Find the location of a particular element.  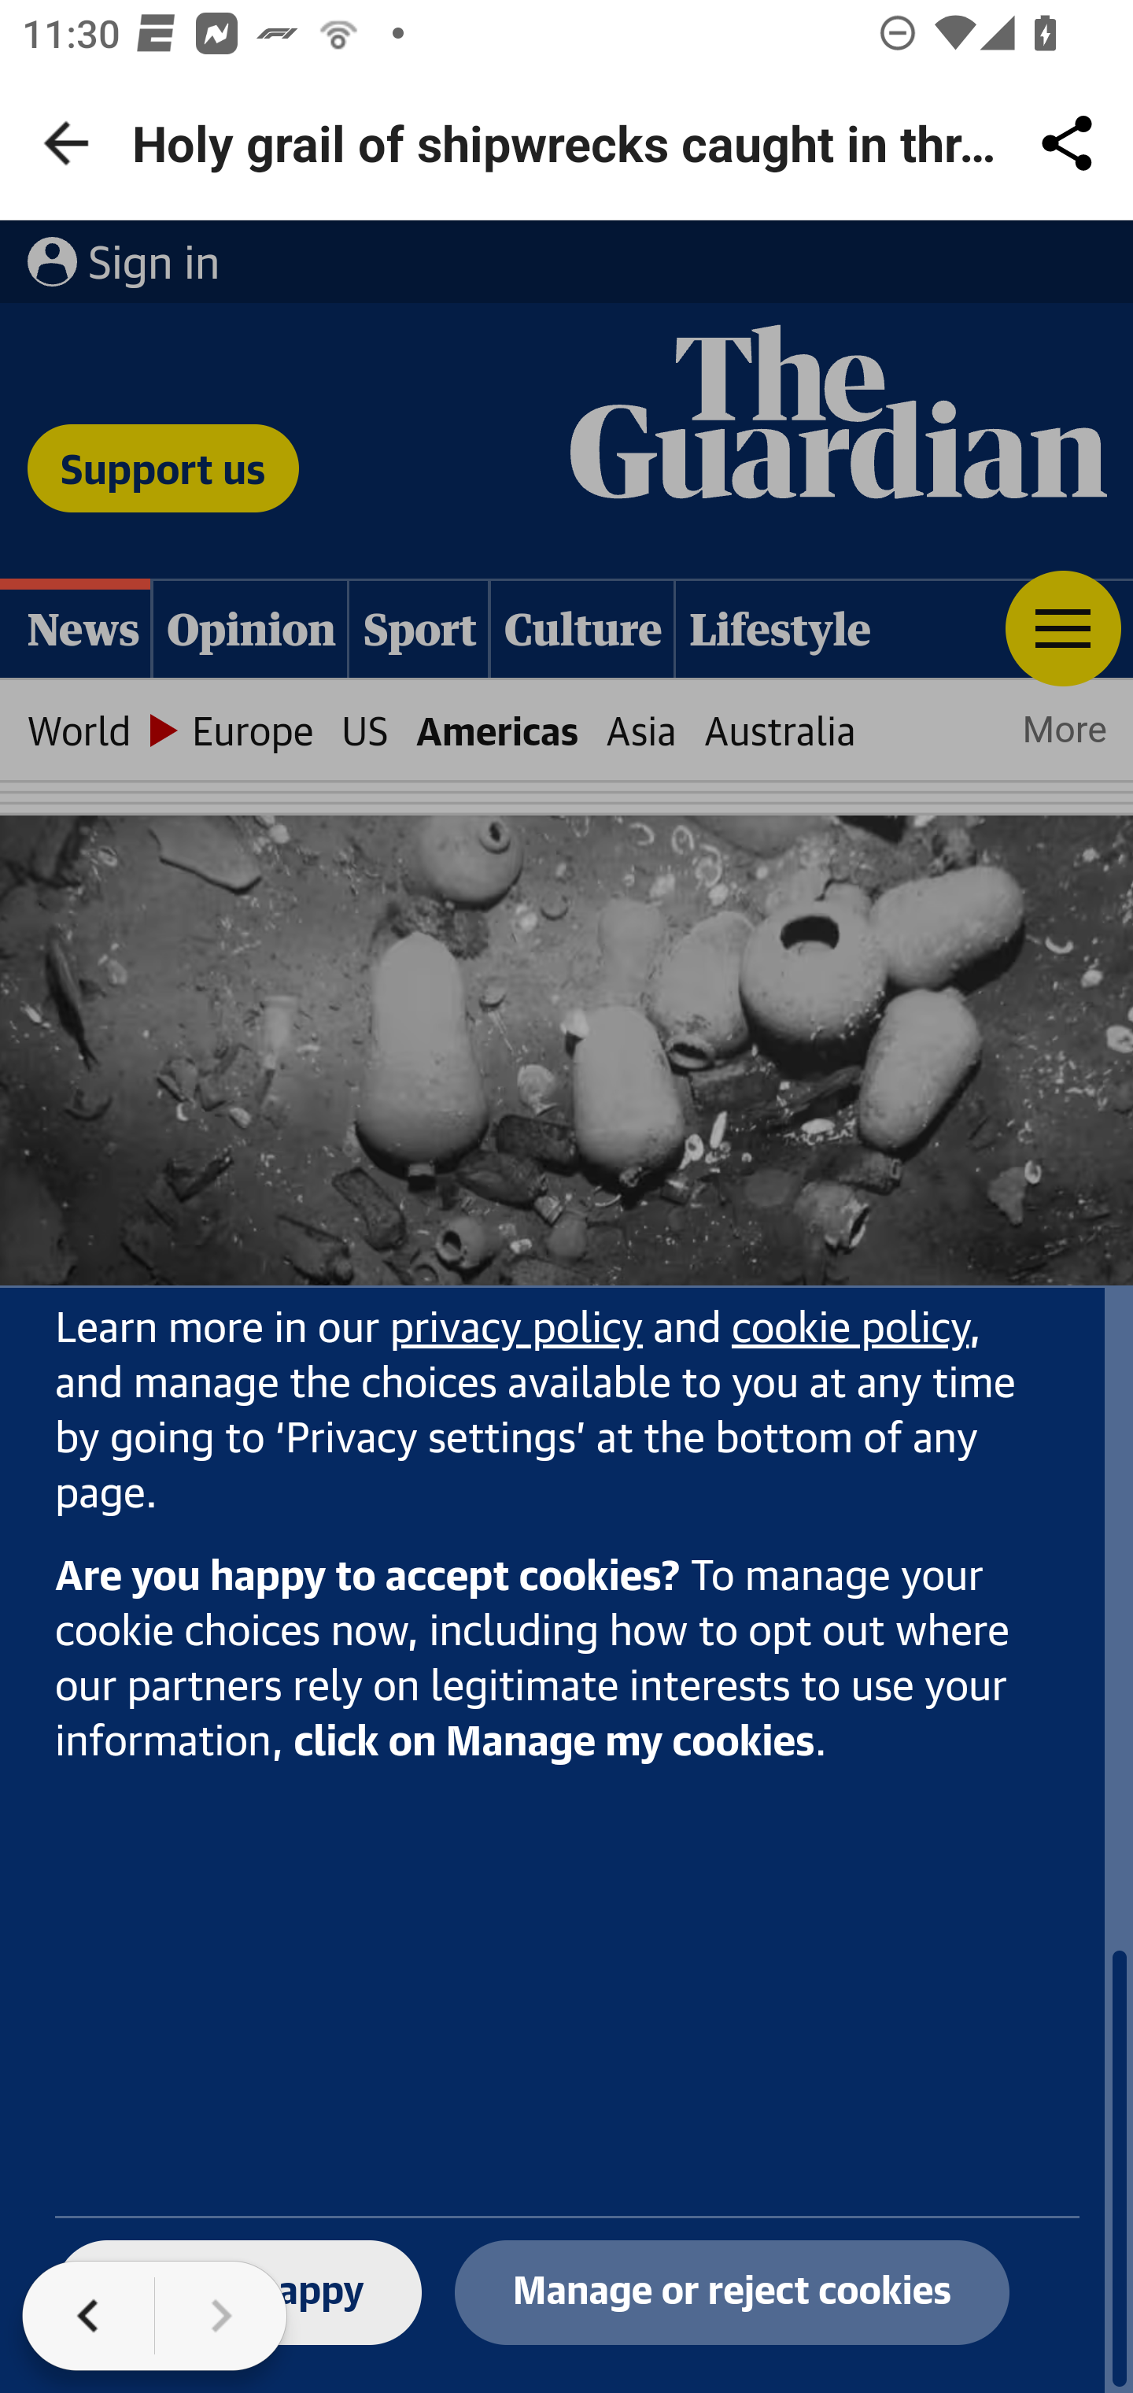

Manage or reject cookies is located at coordinates (732, 2294).